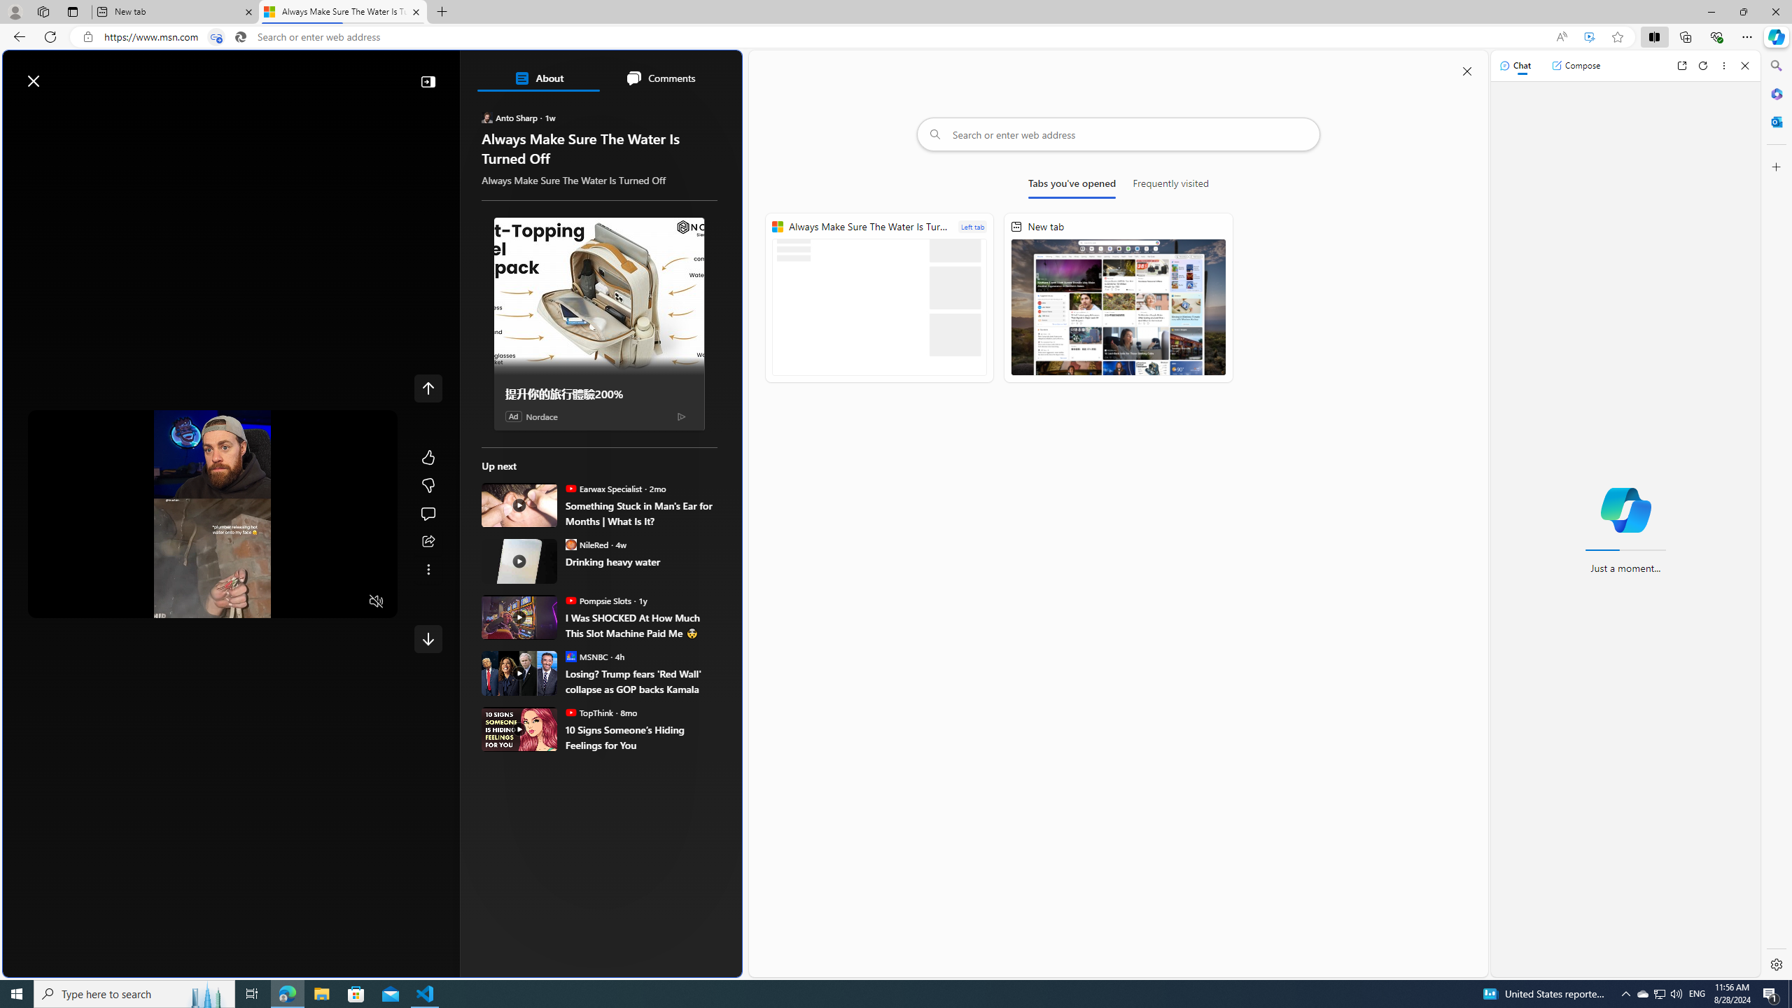 The height and width of the screenshot is (1008, 1792). I want to click on Something Stuck in Man's Ear for Months | What Is It?, so click(642, 514).